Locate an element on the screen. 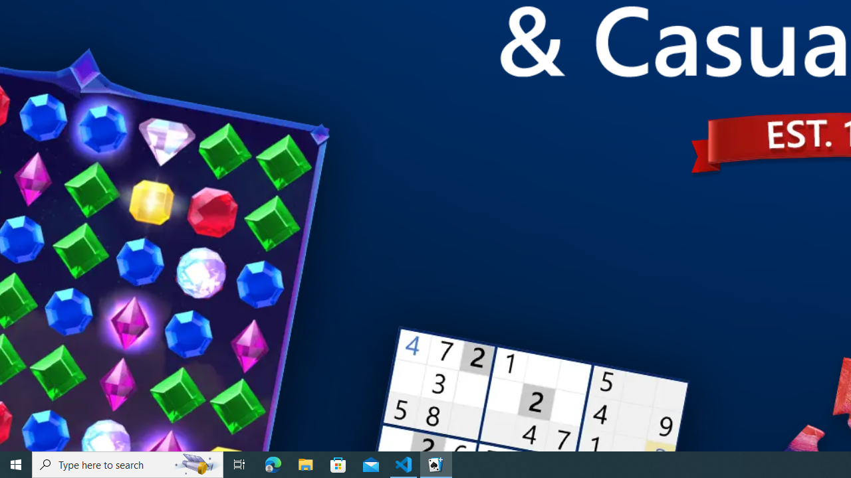 The image size is (851, 478). Start is located at coordinates (16, 465).